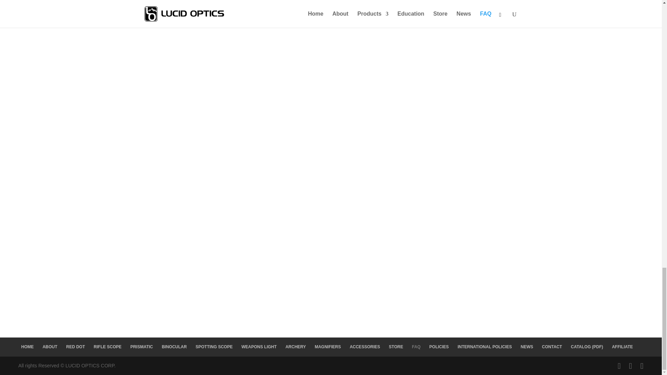 This screenshot has height=375, width=667. I want to click on SPOTTING SCOPE, so click(331, 94).